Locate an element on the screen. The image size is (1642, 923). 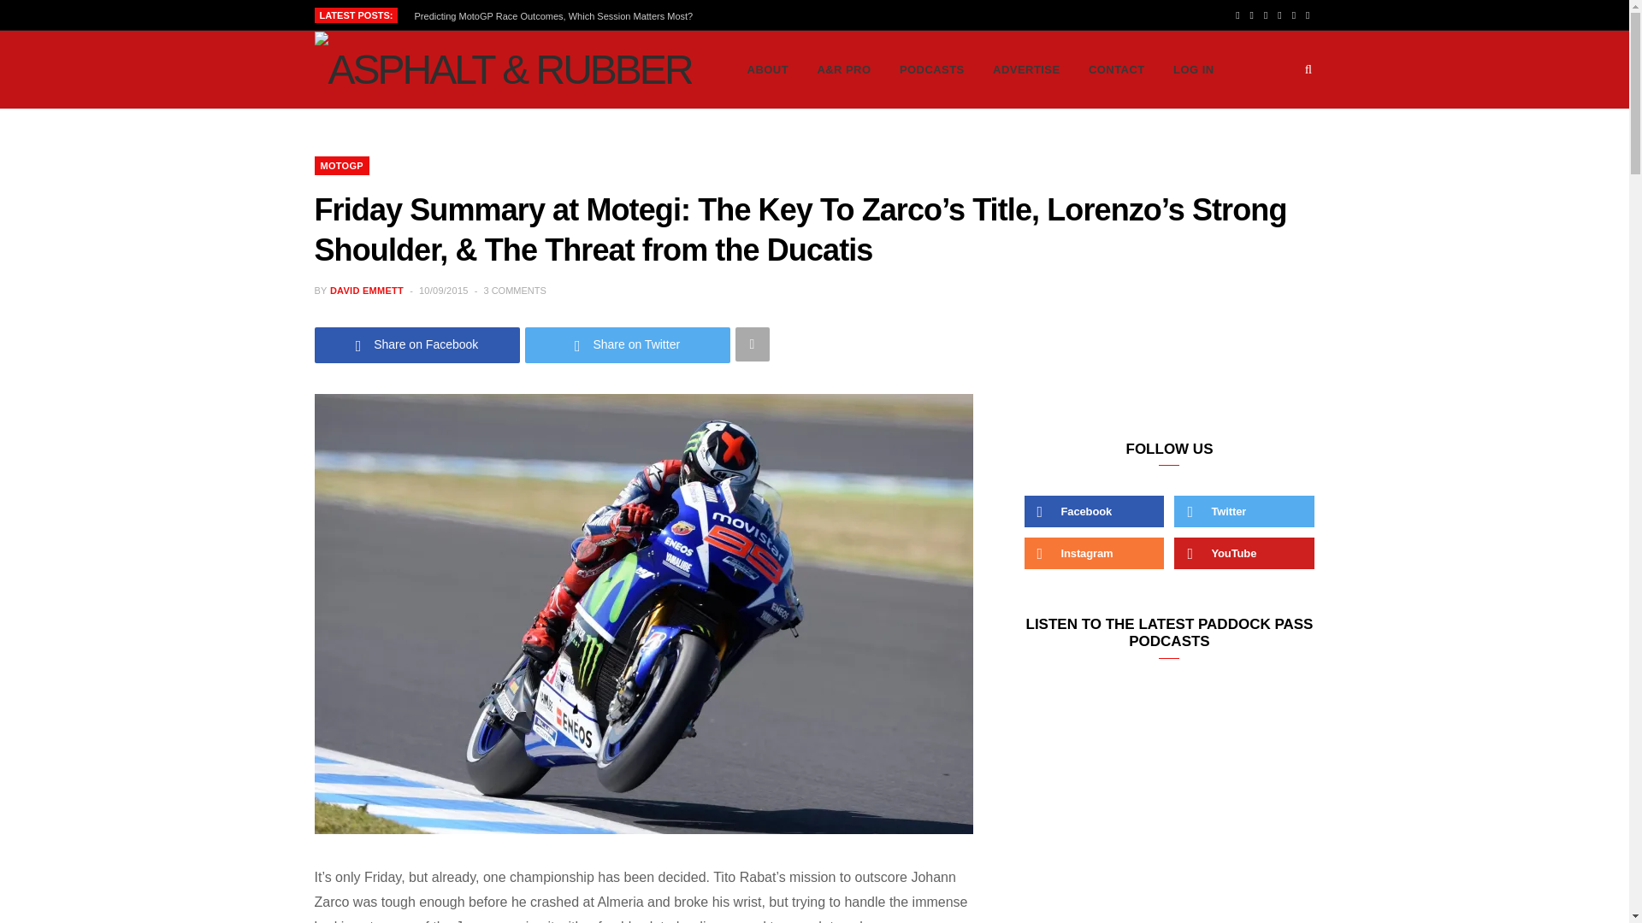
CONTACT is located at coordinates (1116, 70).